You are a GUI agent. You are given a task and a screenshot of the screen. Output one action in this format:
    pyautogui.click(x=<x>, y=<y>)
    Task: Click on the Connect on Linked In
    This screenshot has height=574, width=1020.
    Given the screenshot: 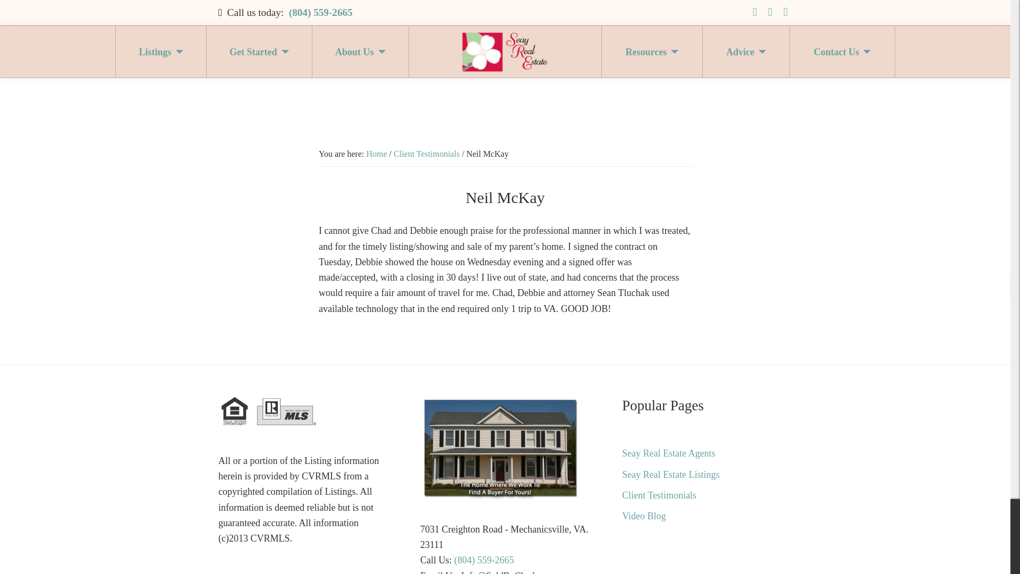 What is the action you would take?
    pyautogui.click(x=785, y=12)
    